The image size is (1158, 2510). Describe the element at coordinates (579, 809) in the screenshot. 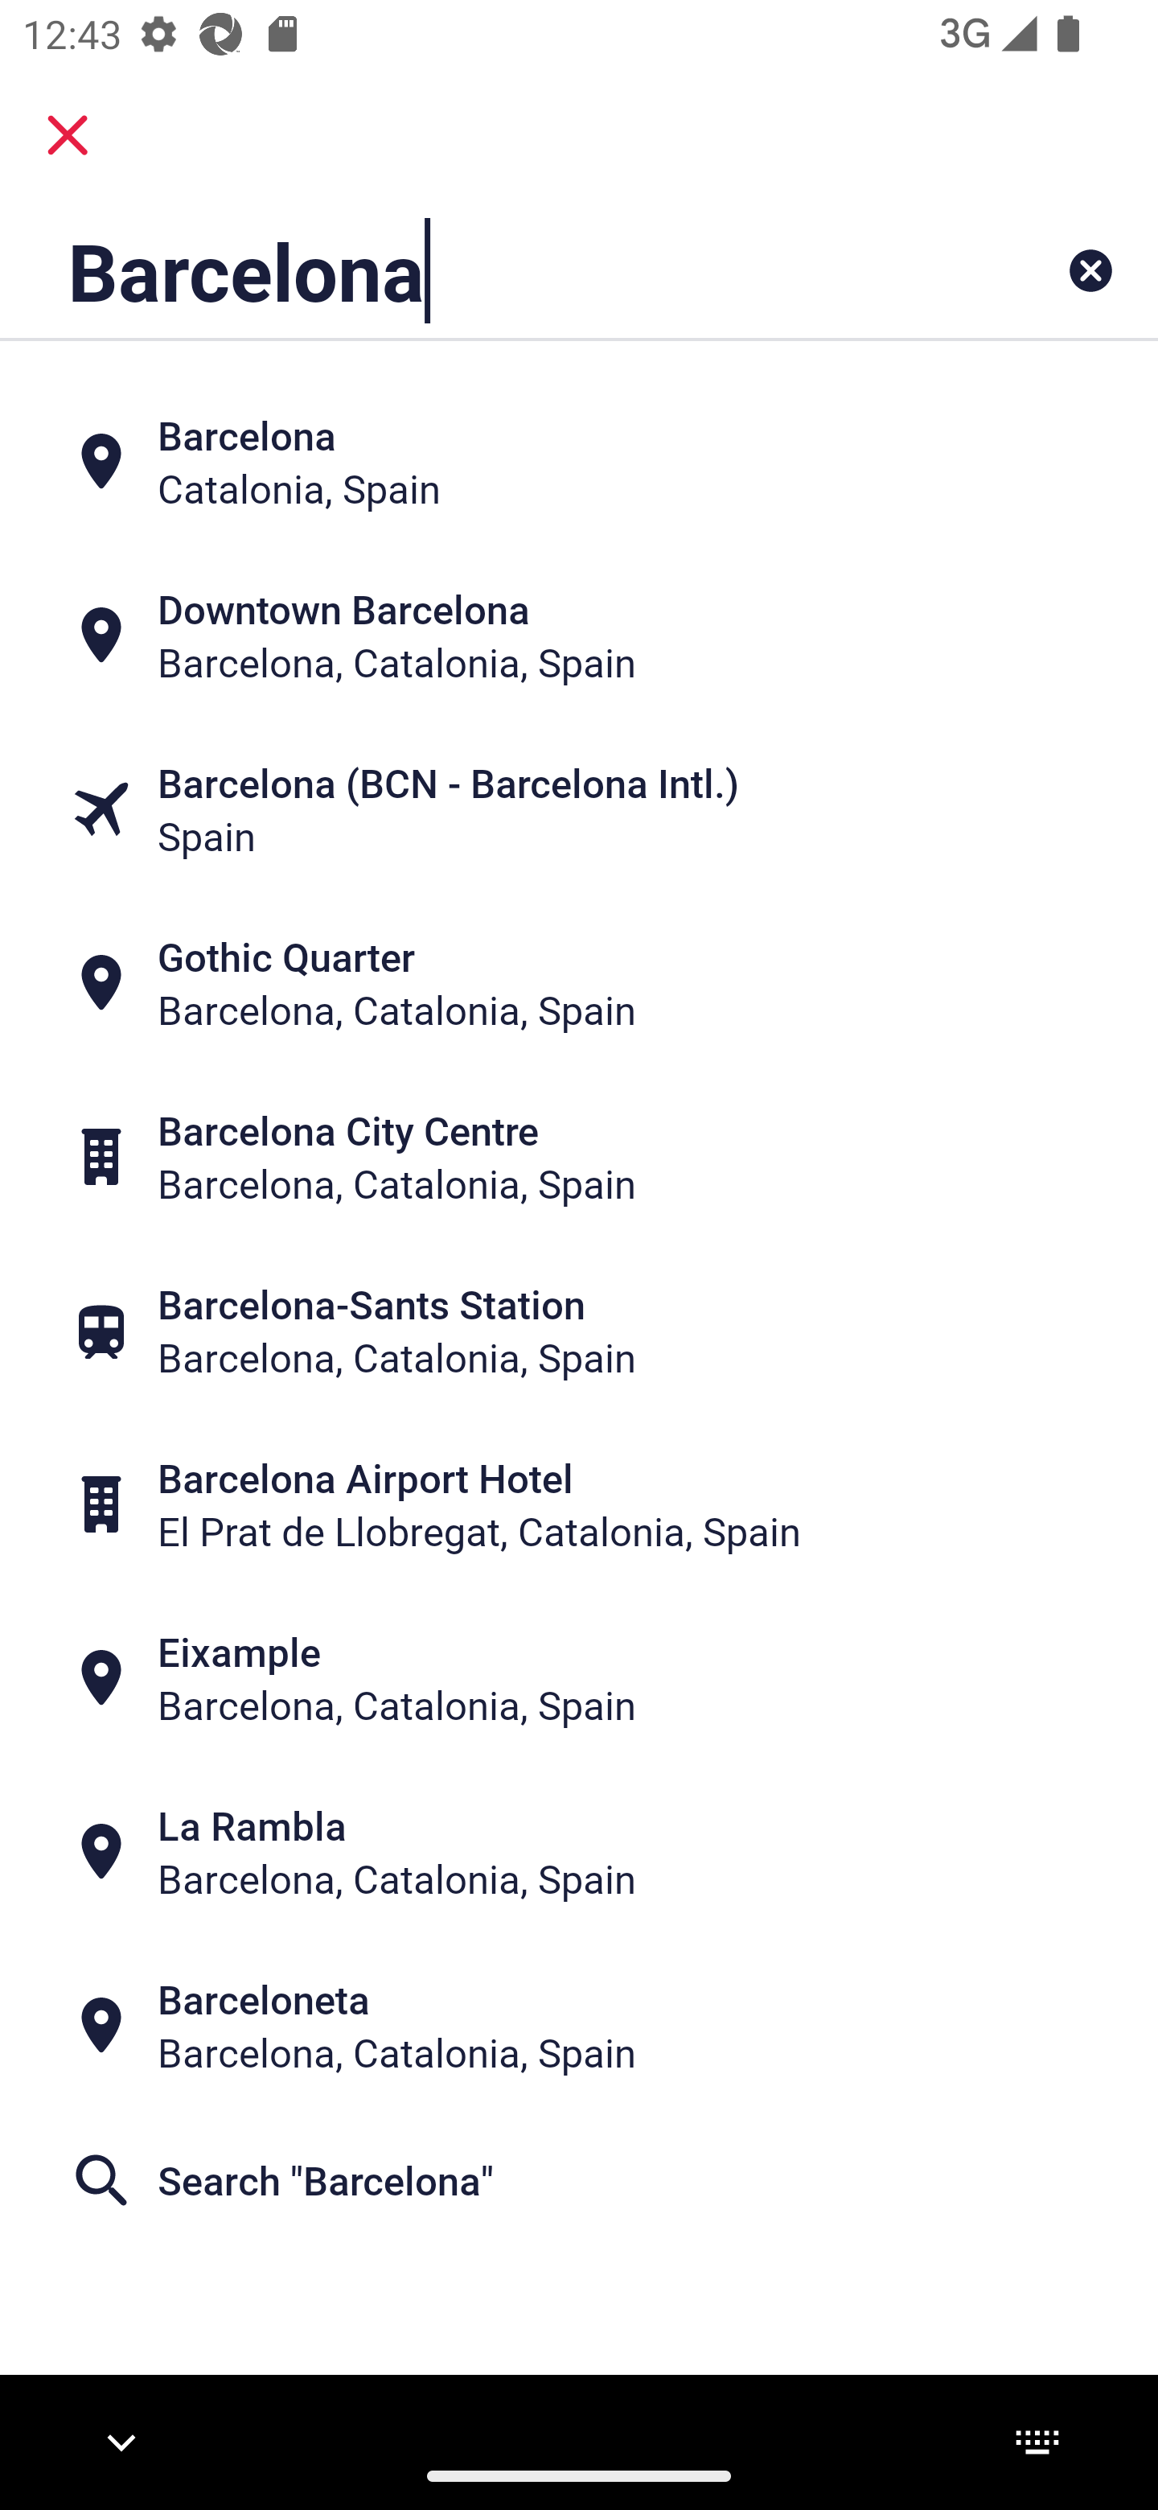

I see `Barcelona (BCN - Barcelona Intl.) Spain` at that location.